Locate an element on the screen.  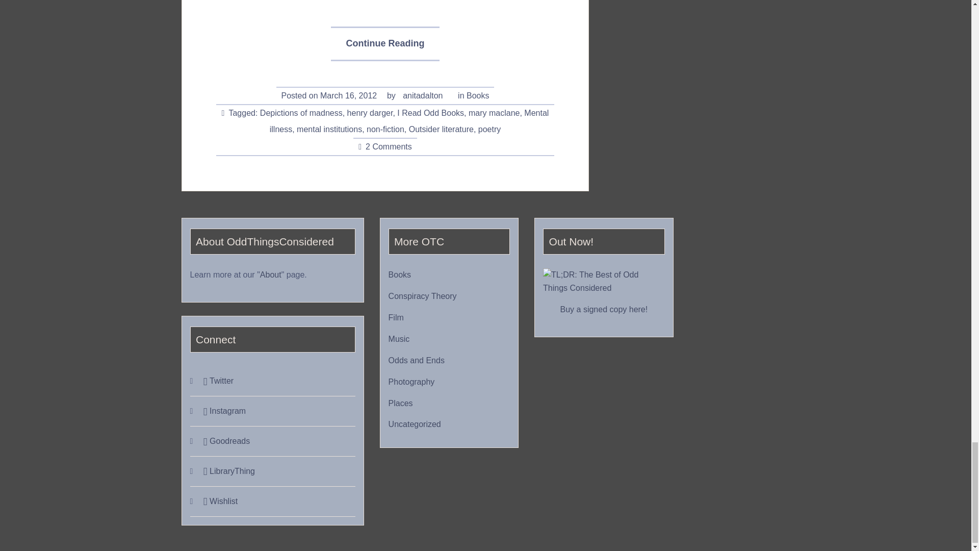
Books is located at coordinates (477, 96).